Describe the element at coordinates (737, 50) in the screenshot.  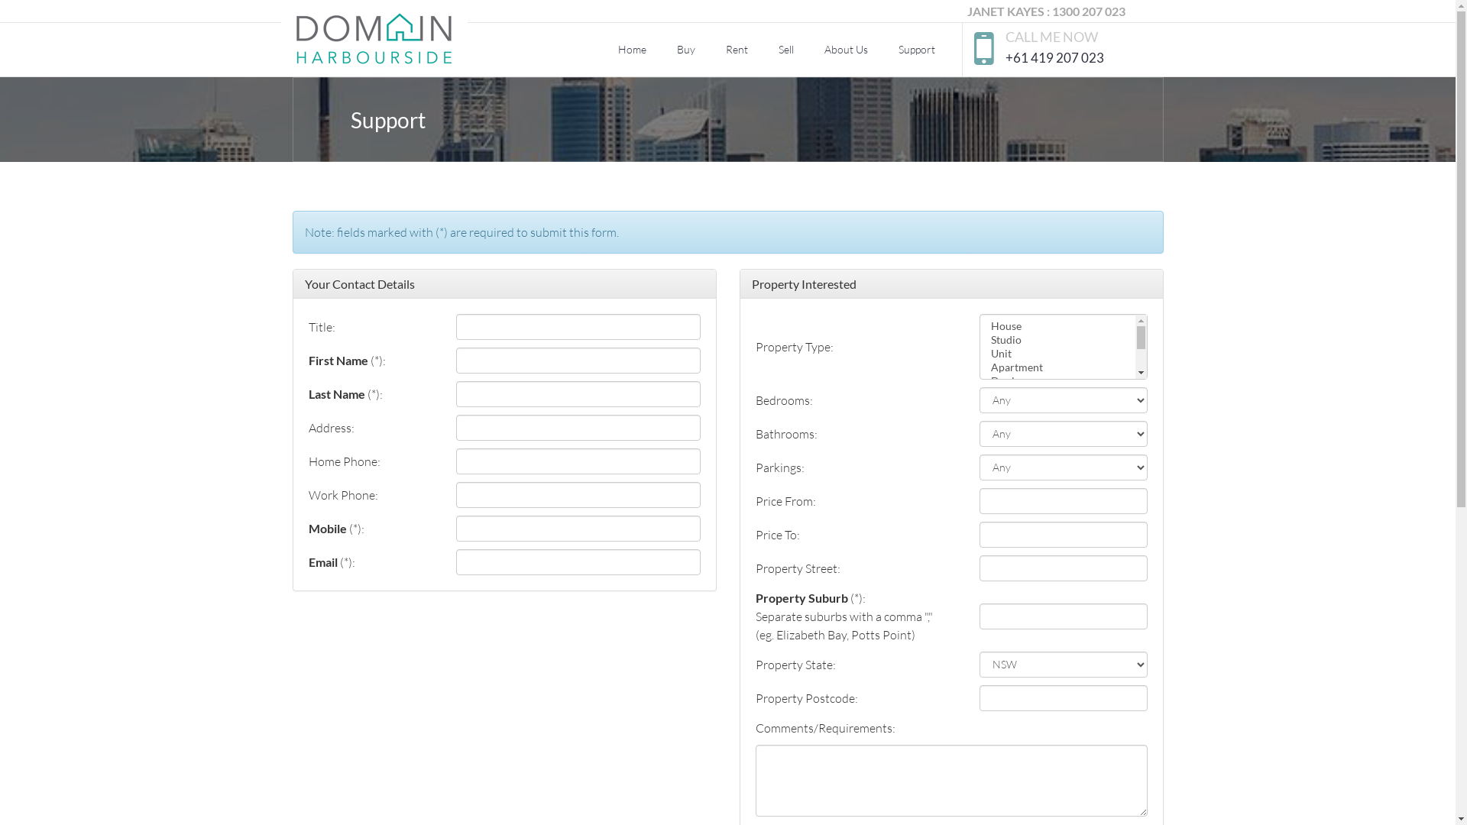
I see `Rent` at that location.